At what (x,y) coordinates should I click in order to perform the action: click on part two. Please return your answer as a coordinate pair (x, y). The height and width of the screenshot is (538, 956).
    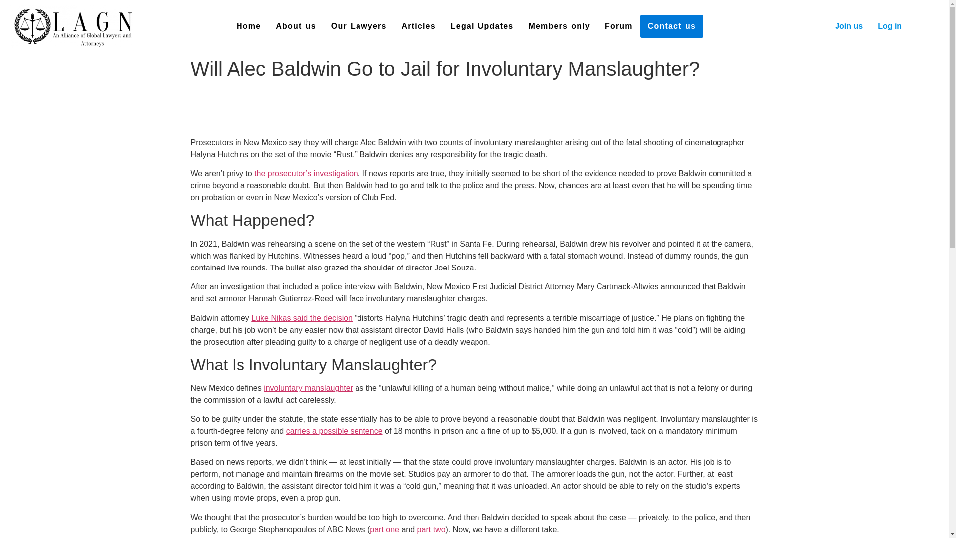
    Looking at the image, I should click on (431, 529).